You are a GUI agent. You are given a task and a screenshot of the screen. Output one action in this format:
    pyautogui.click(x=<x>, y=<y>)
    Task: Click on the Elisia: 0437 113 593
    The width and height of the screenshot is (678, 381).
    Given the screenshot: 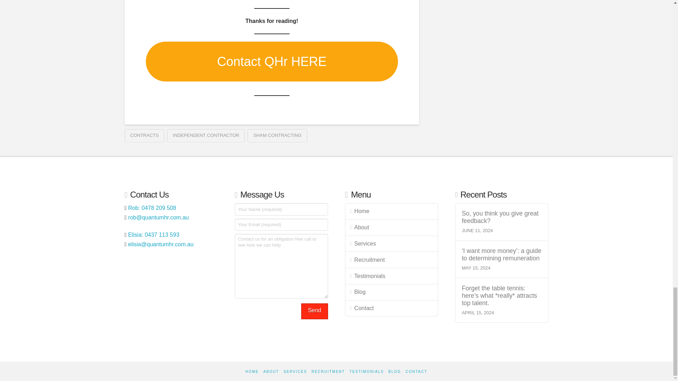 What is the action you would take?
    pyautogui.click(x=154, y=234)
    